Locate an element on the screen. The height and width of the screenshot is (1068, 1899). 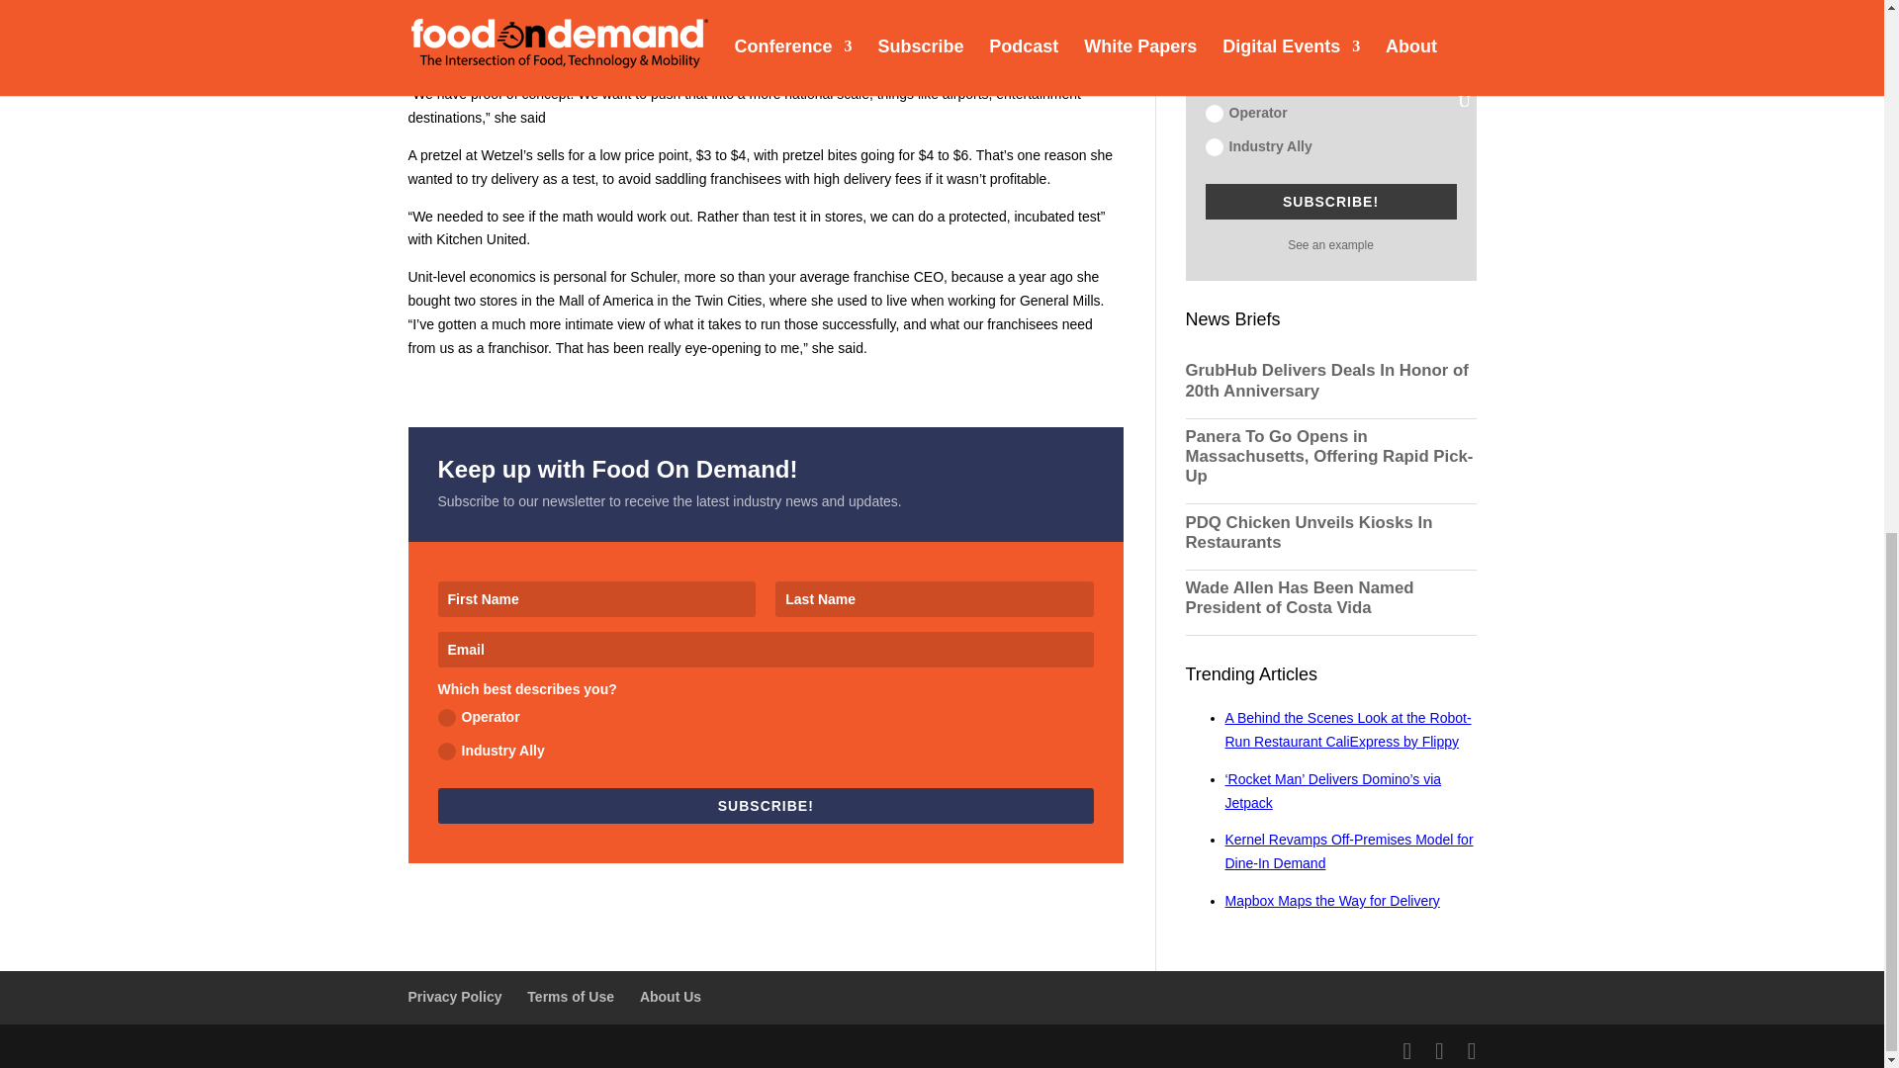
See an example is located at coordinates (1329, 244).